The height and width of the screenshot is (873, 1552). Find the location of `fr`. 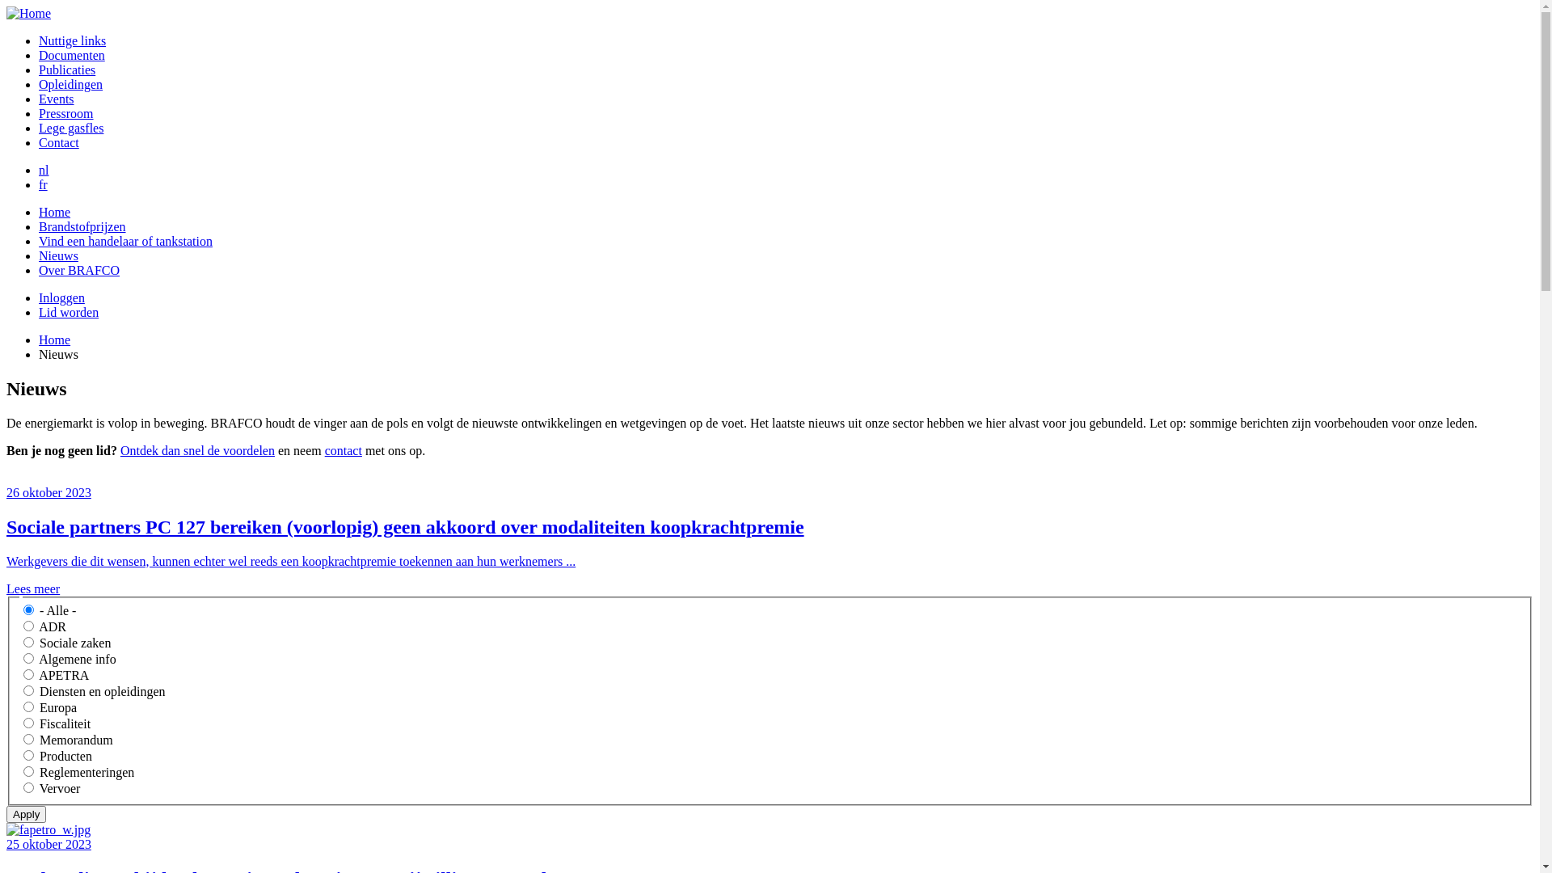

fr is located at coordinates (44, 184).